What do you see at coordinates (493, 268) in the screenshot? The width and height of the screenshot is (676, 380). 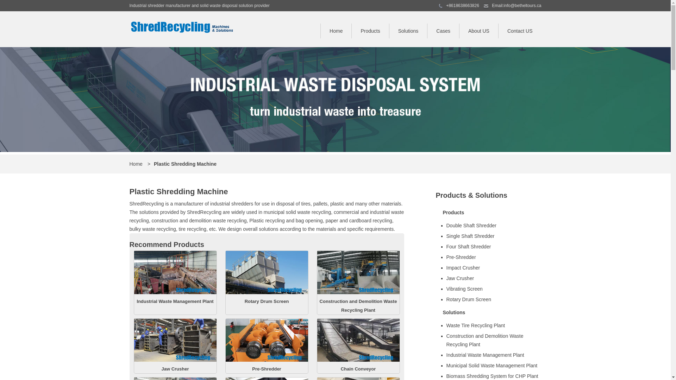 I see `Impact Crusher` at bounding box center [493, 268].